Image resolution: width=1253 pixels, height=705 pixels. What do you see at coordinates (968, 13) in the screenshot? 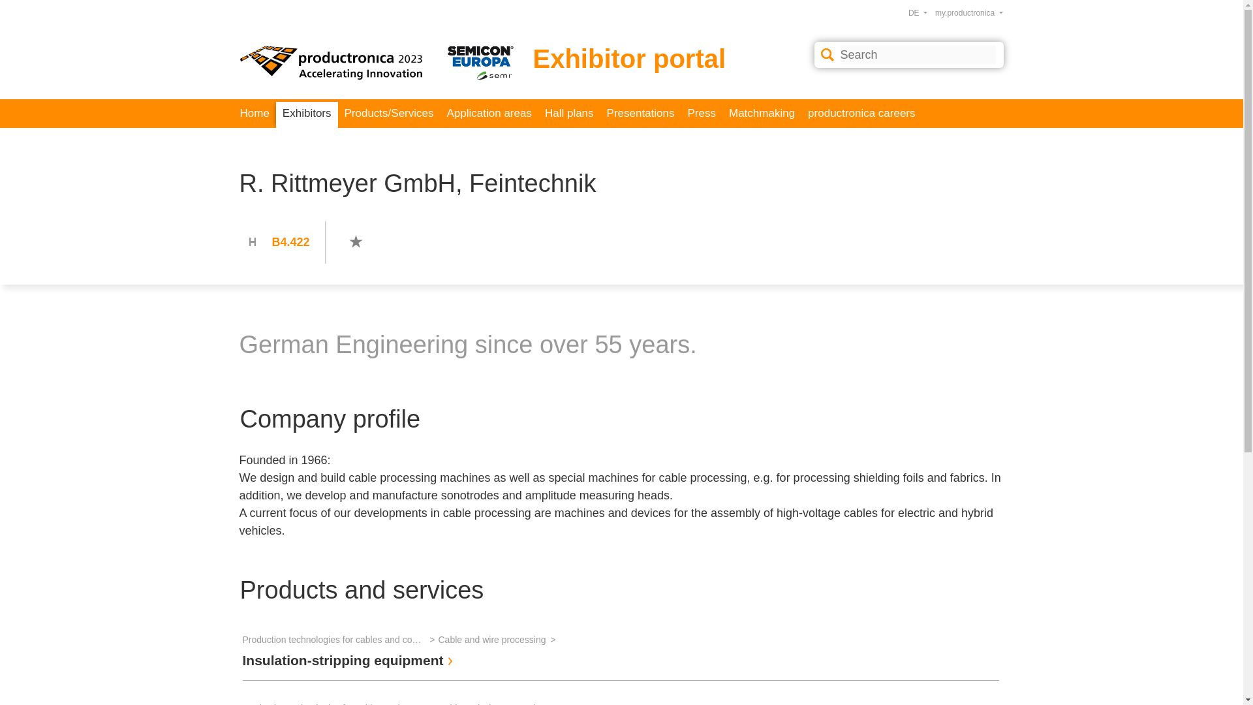
I see `my.productronica` at bounding box center [968, 13].